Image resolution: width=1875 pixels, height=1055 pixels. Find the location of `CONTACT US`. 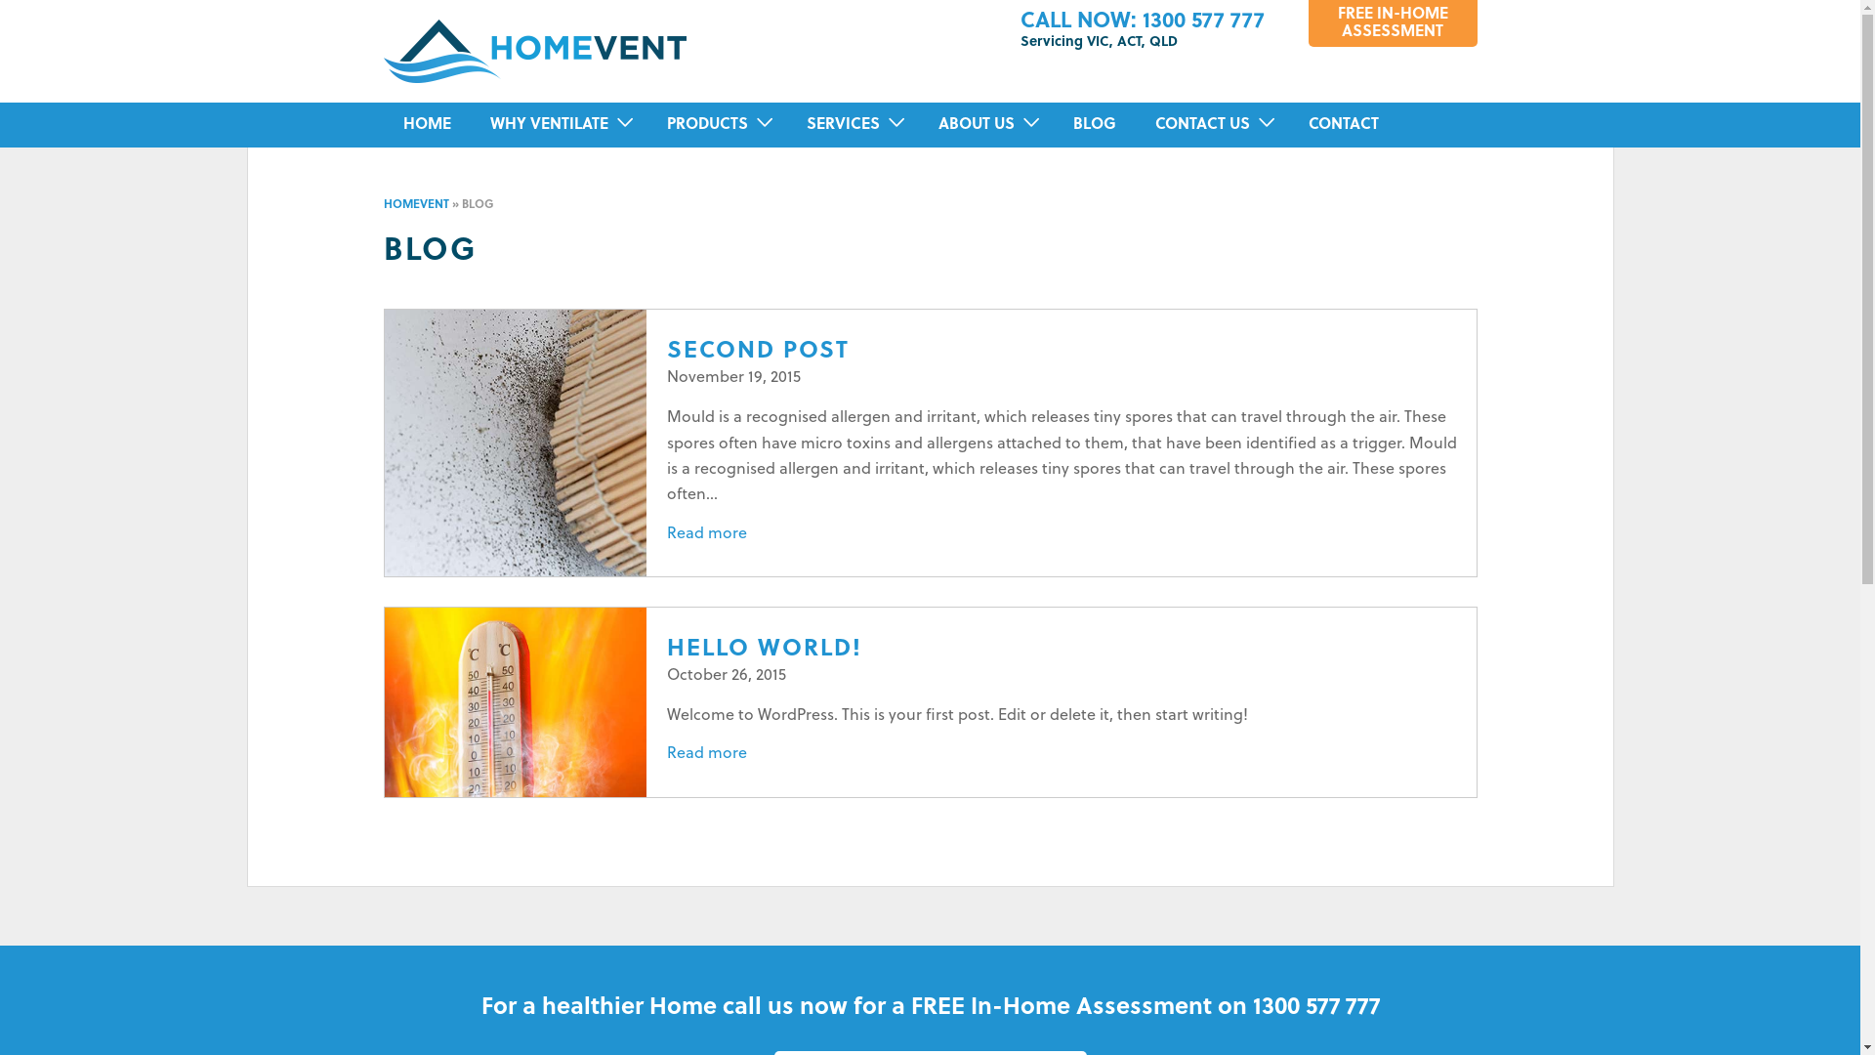

CONTACT US is located at coordinates (1201, 125).